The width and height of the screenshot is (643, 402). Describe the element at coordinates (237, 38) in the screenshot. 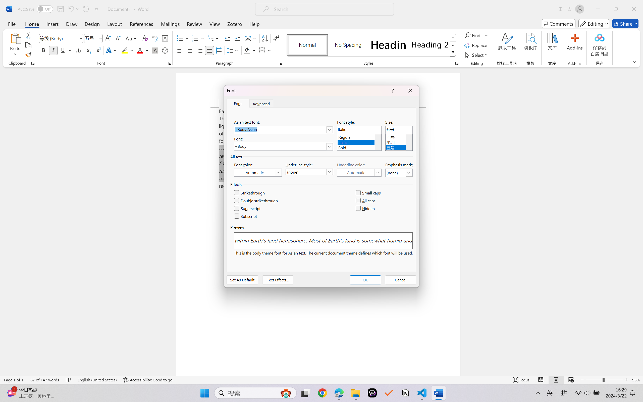

I see `Increase Indent` at that location.